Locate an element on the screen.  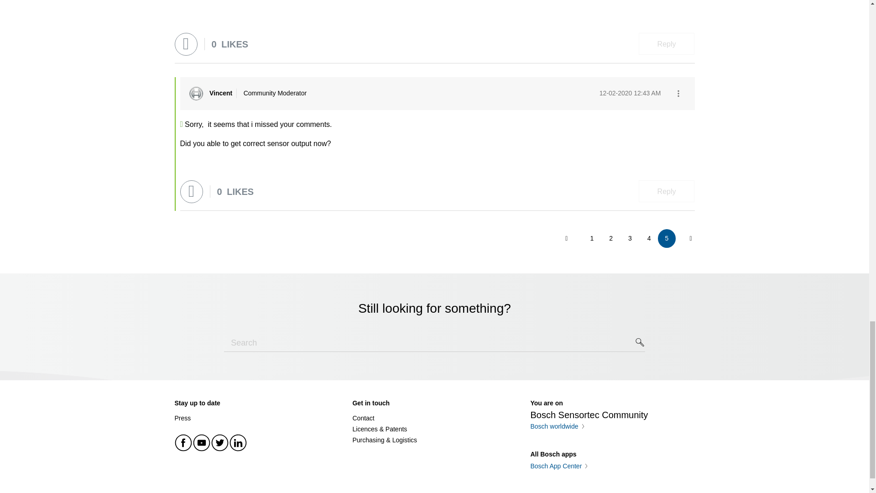
Facebook is located at coordinates (183, 443).